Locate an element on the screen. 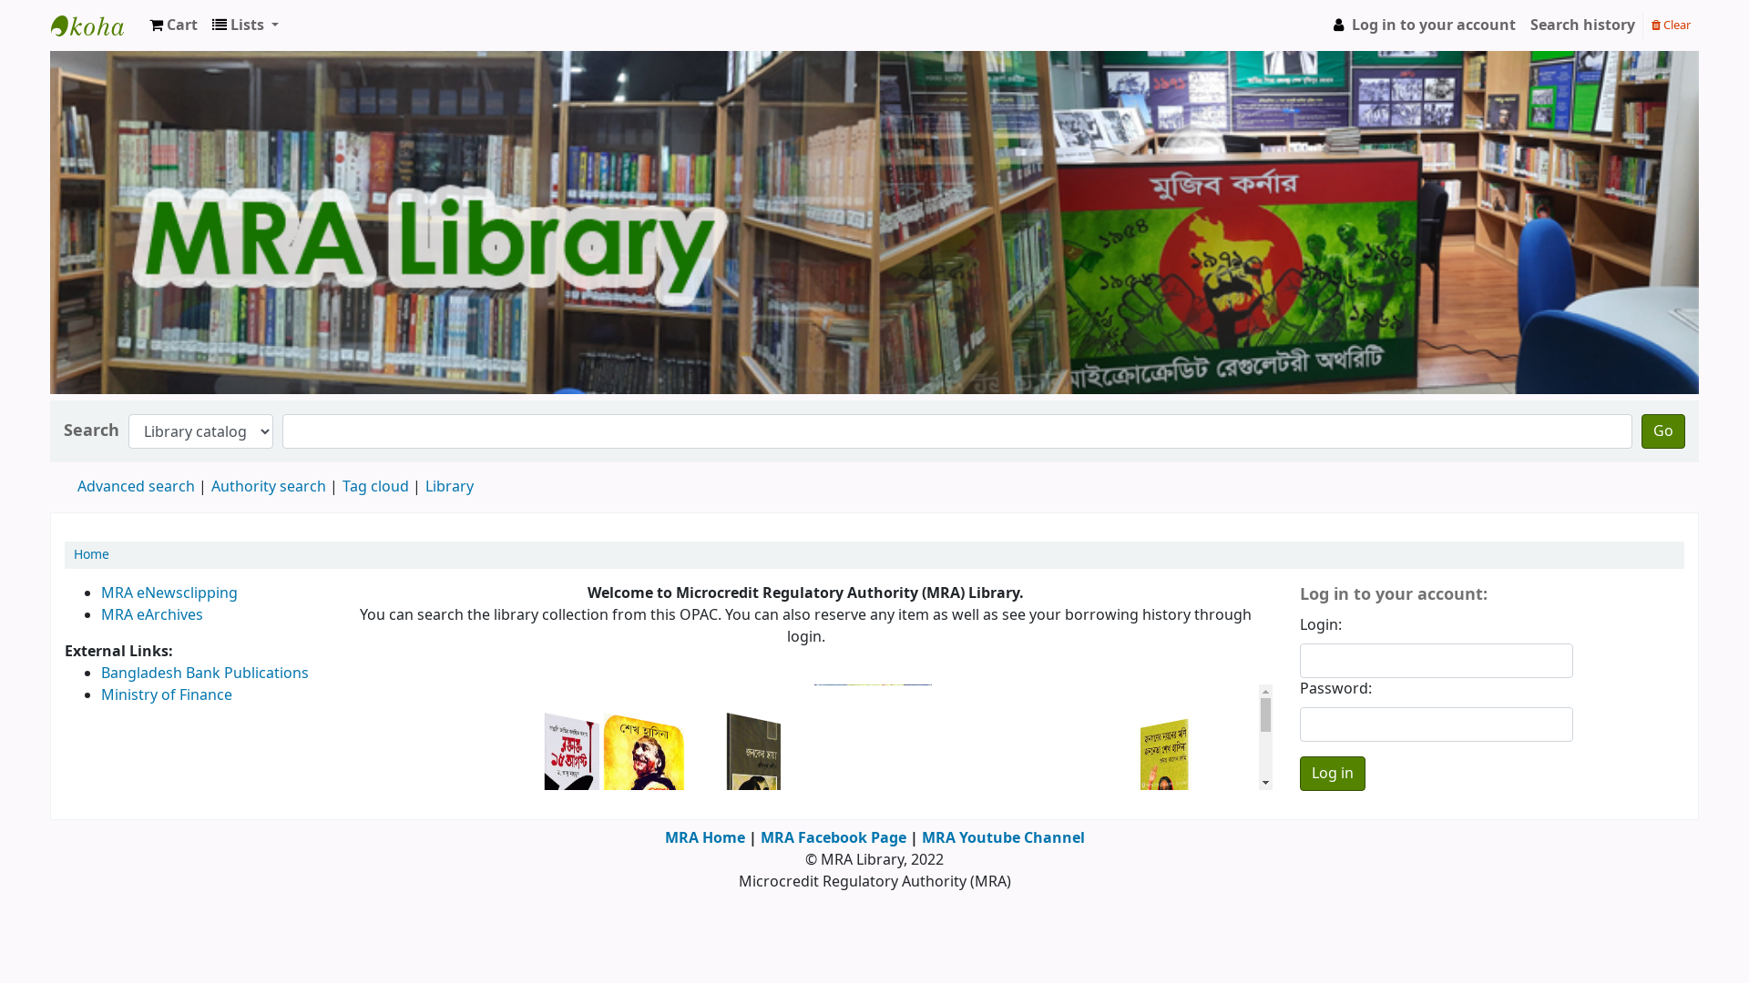 The height and width of the screenshot is (983, 1749). Library is located at coordinates (450, 487).